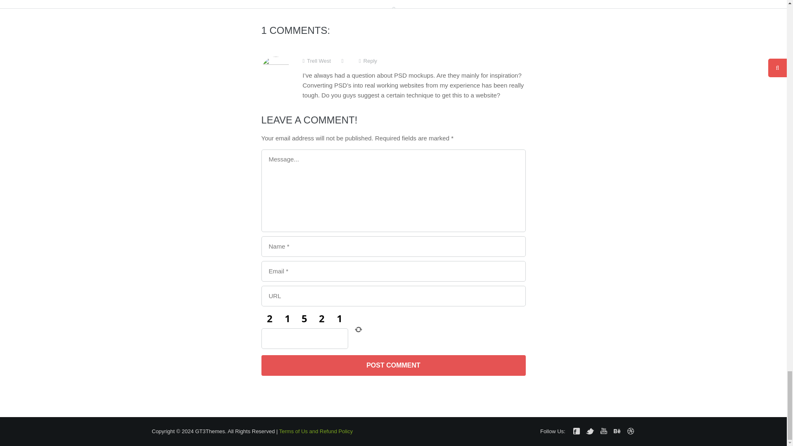  I want to click on Reply, so click(368, 61).